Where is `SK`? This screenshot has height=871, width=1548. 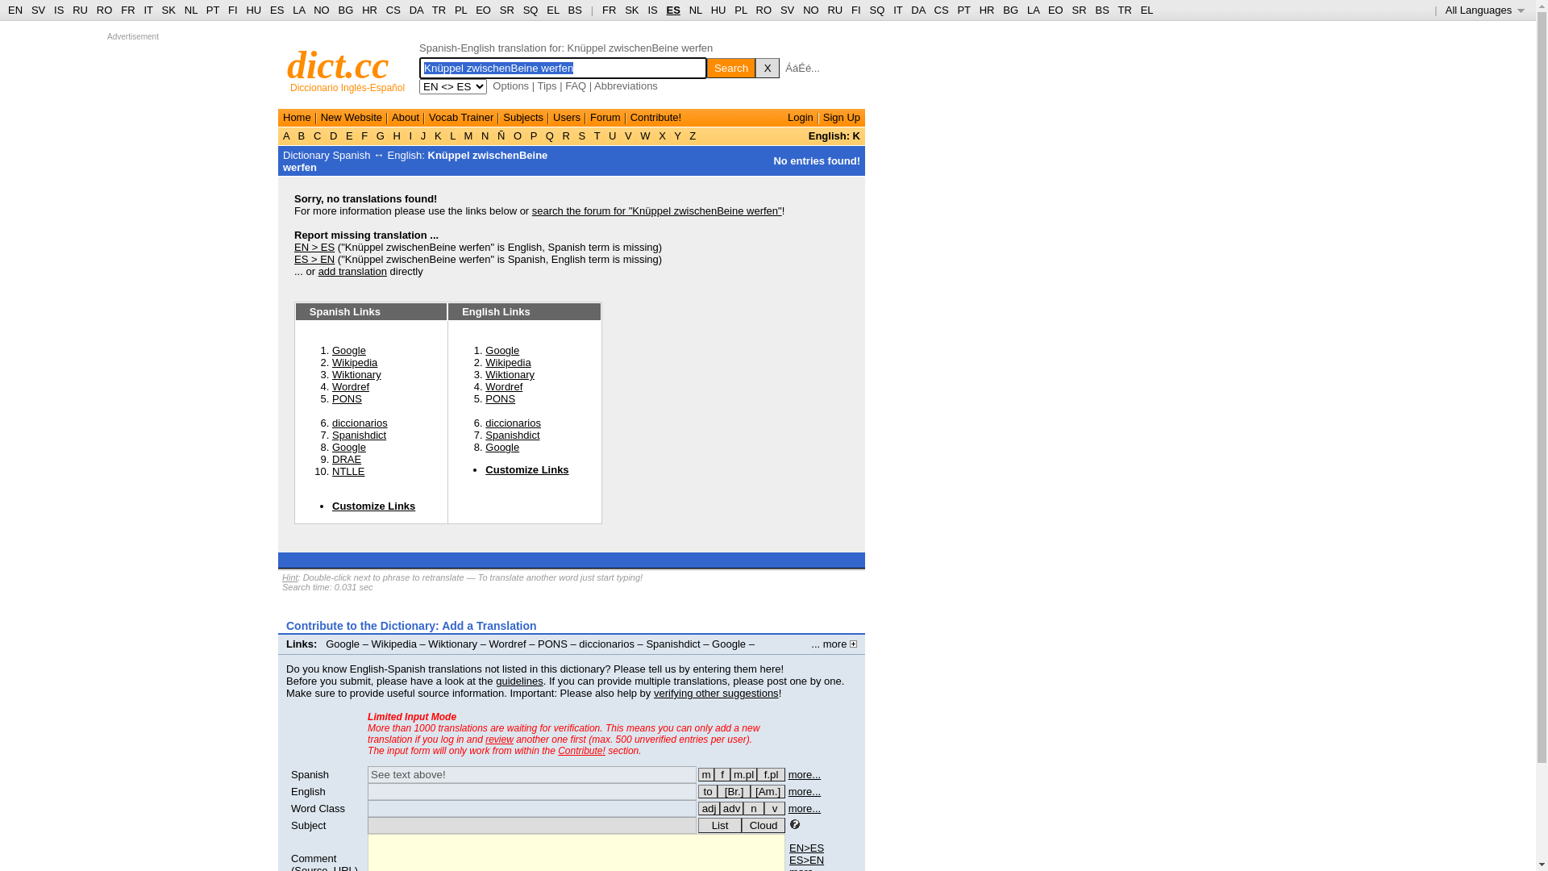 SK is located at coordinates (169, 10).